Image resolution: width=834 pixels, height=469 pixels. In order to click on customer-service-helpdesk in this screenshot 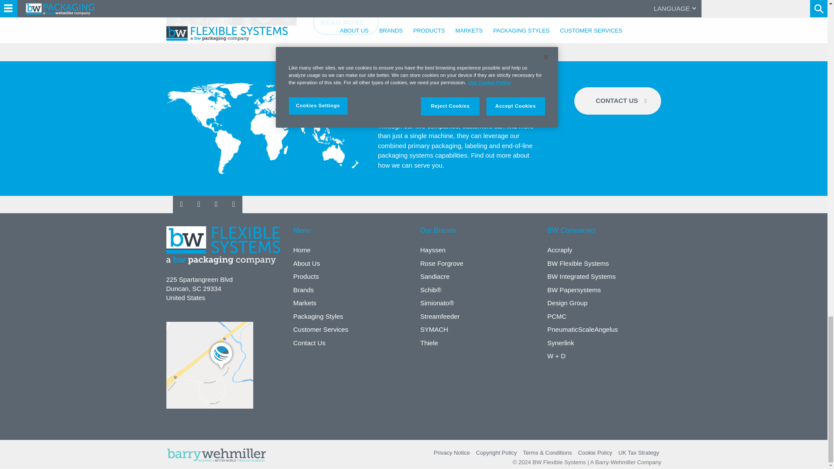, I will do `click(265, 129)`.